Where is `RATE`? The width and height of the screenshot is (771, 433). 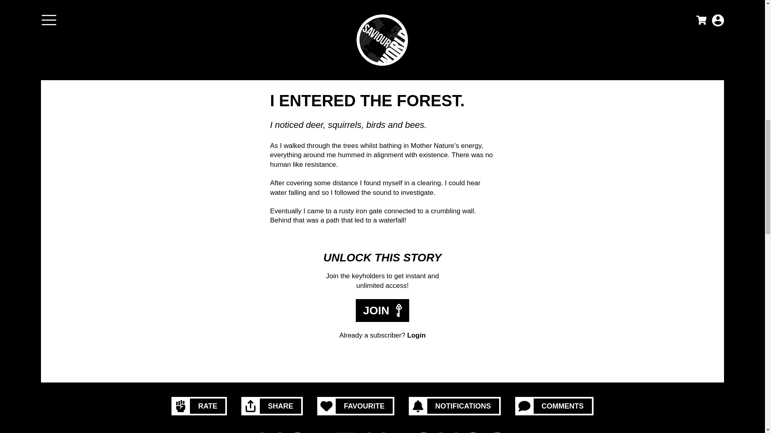
RATE is located at coordinates (199, 406).